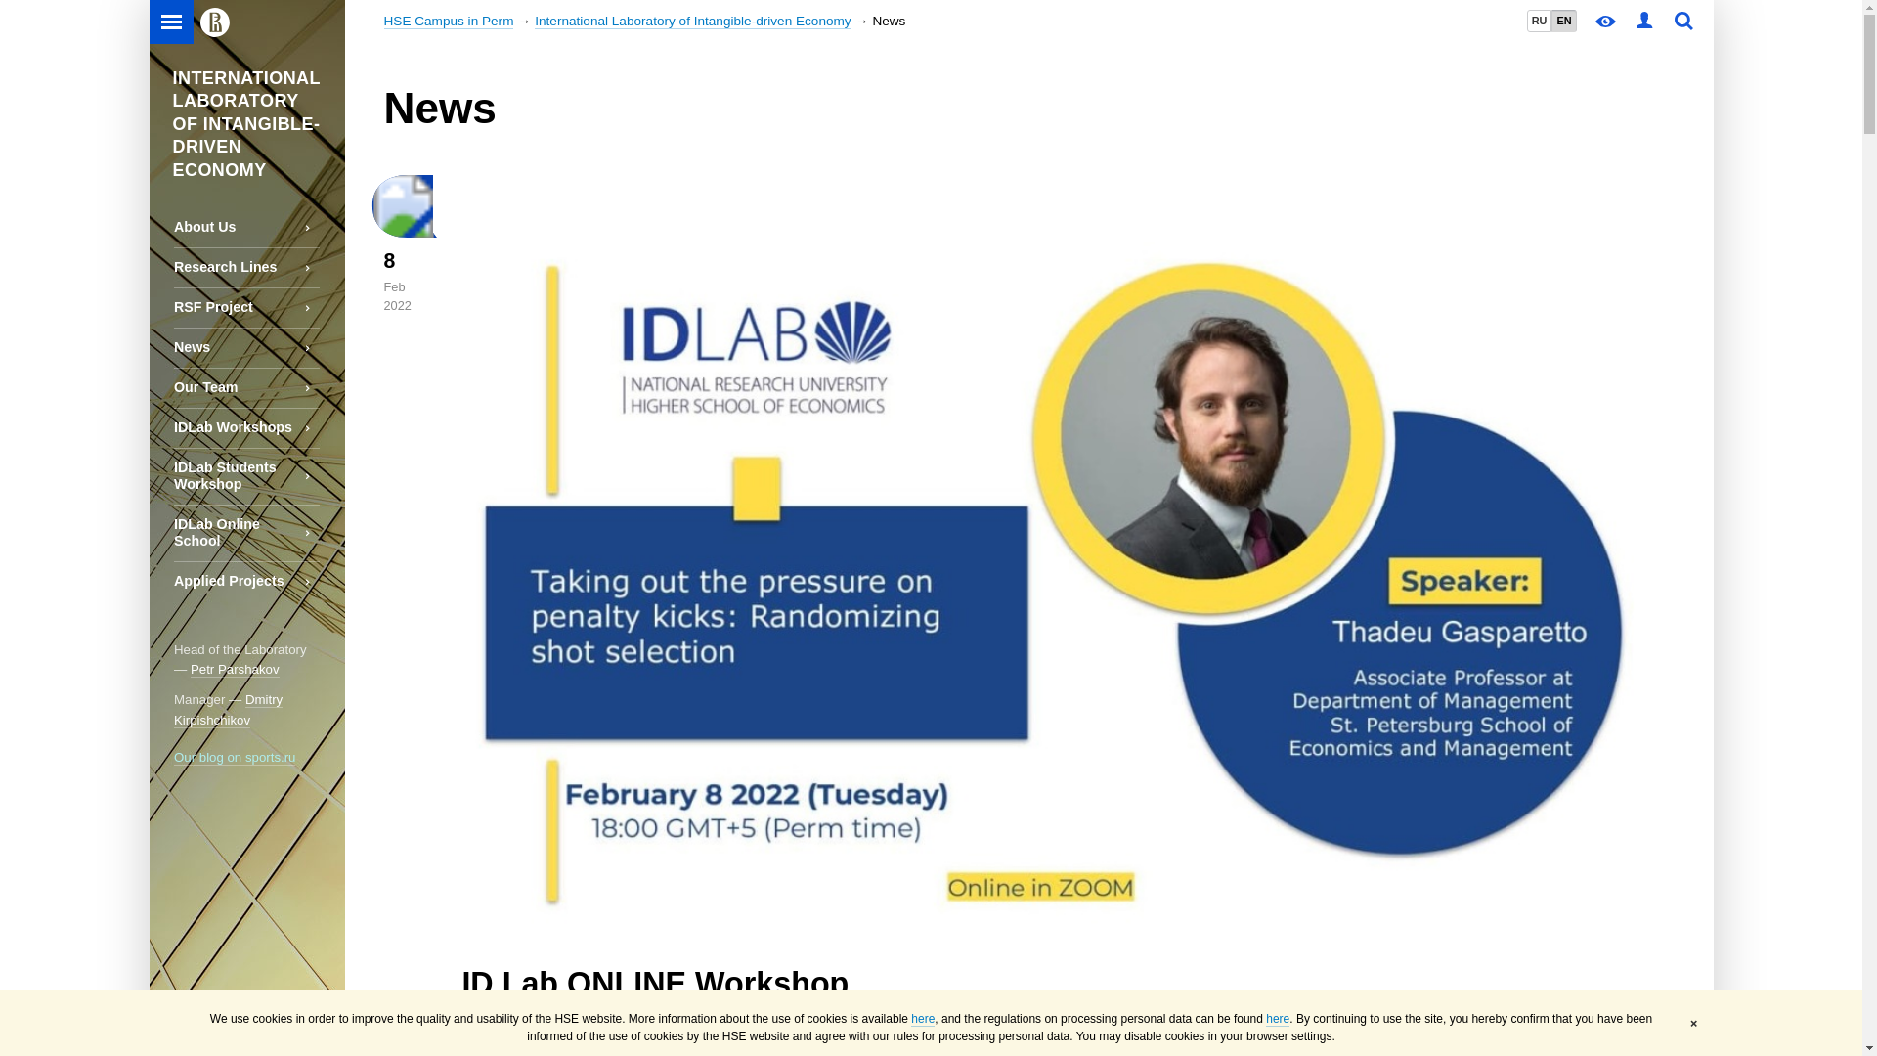 Image resolution: width=1877 pixels, height=1056 pixels. What do you see at coordinates (692, 22) in the screenshot?
I see `International Laboratory of Intangible-driven Economy` at bounding box center [692, 22].